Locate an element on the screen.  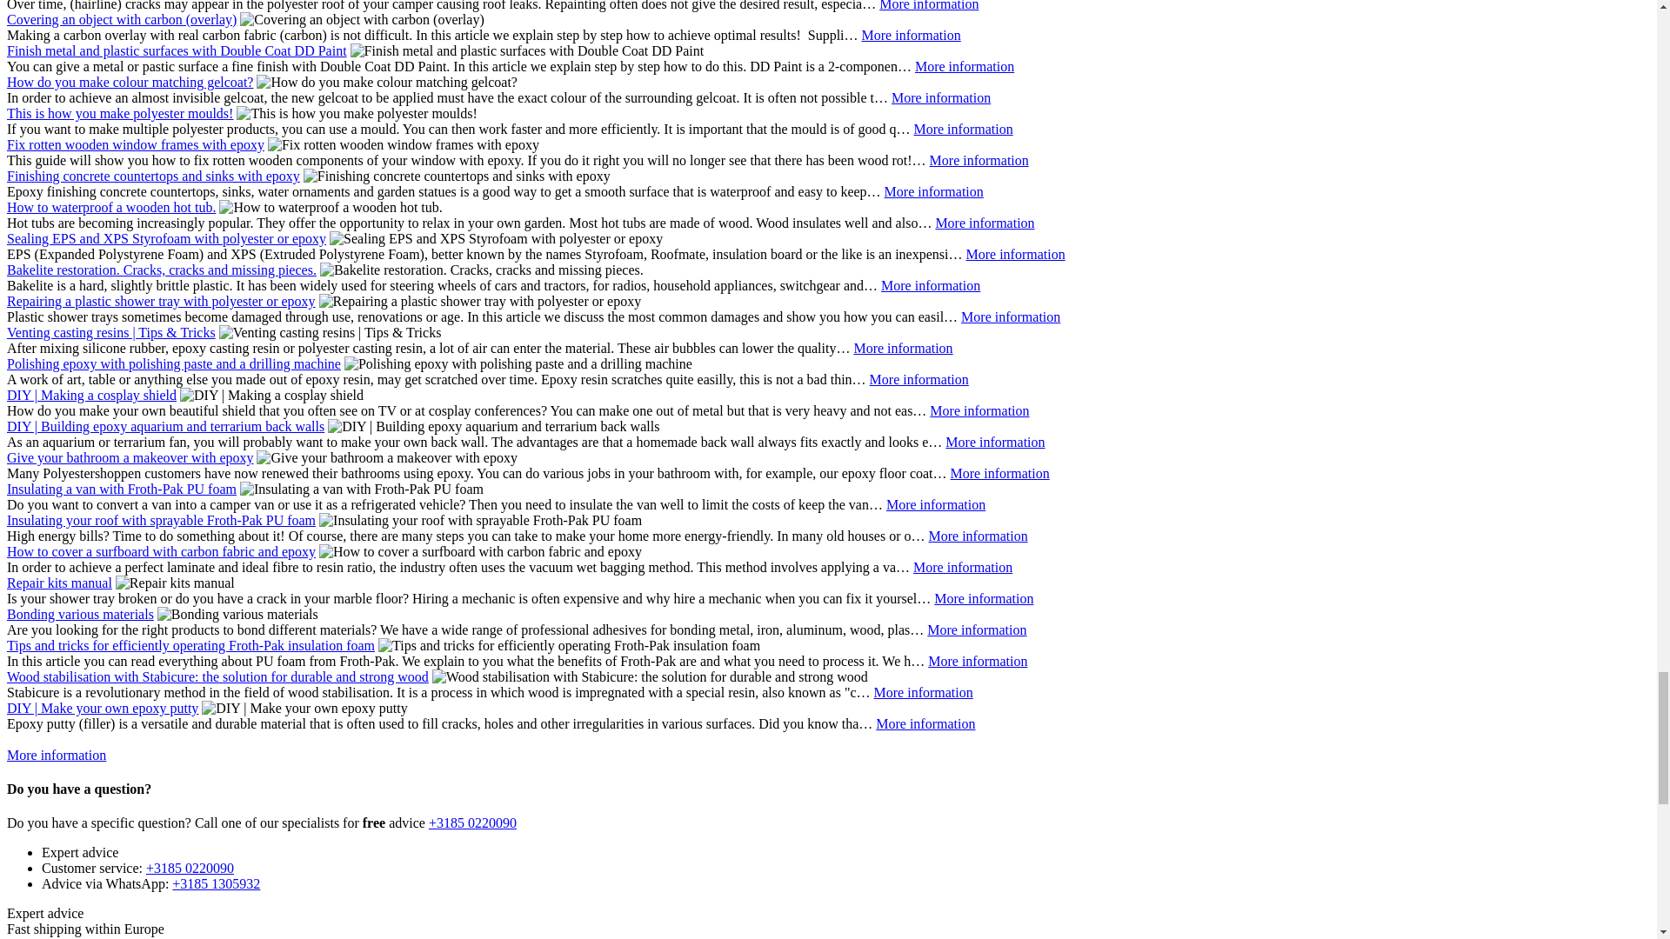
Bakelite restoration. Cracks, cracks and missing pieces. is located at coordinates (931, 285).